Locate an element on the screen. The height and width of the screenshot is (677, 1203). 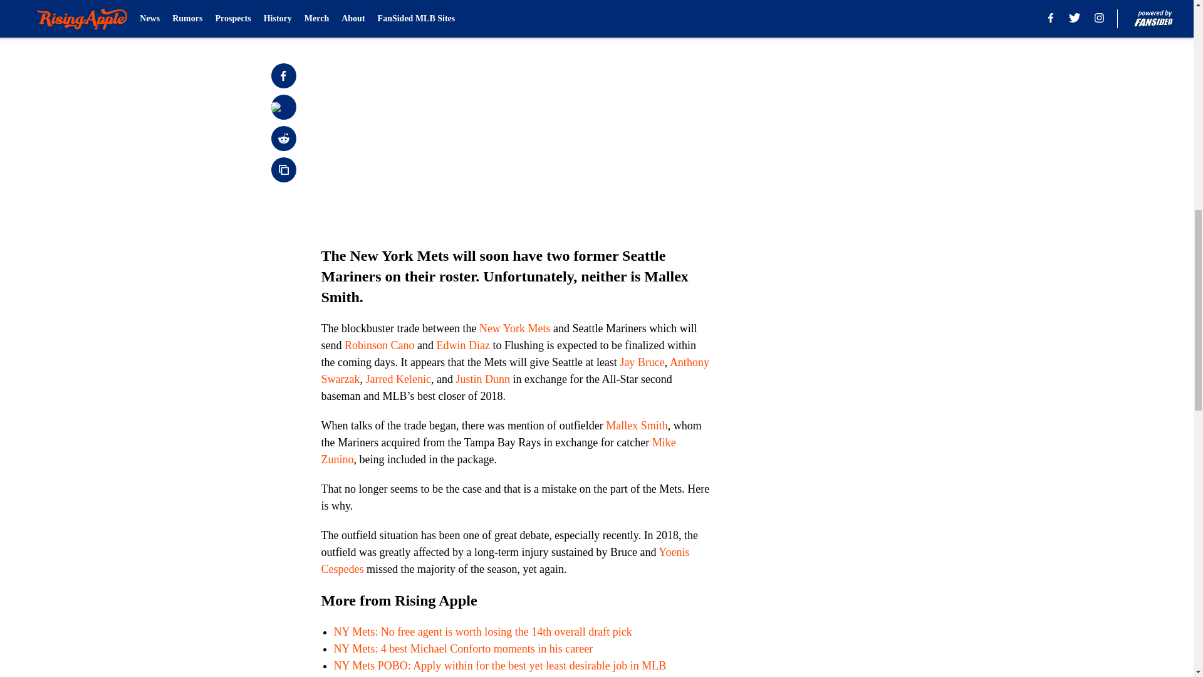
Mike Zunino is located at coordinates (497, 451).